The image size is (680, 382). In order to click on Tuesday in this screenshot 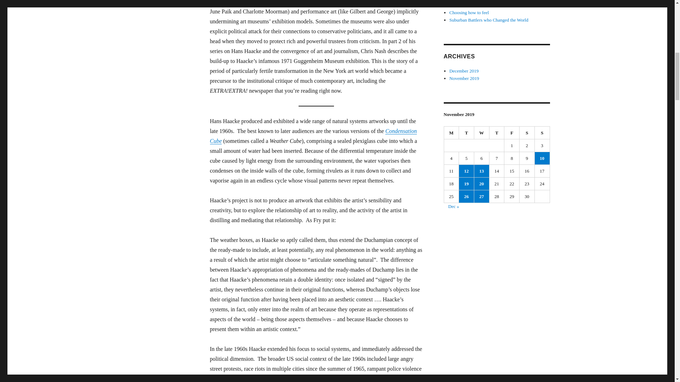, I will do `click(466, 133)`.